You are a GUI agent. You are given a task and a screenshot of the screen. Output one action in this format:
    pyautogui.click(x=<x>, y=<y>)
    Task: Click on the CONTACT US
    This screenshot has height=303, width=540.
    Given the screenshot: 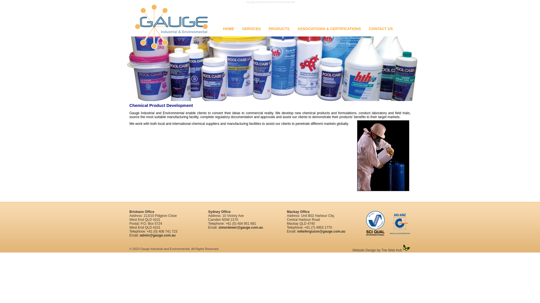 What is the action you would take?
    pyautogui.click(x=381, y=29)
    